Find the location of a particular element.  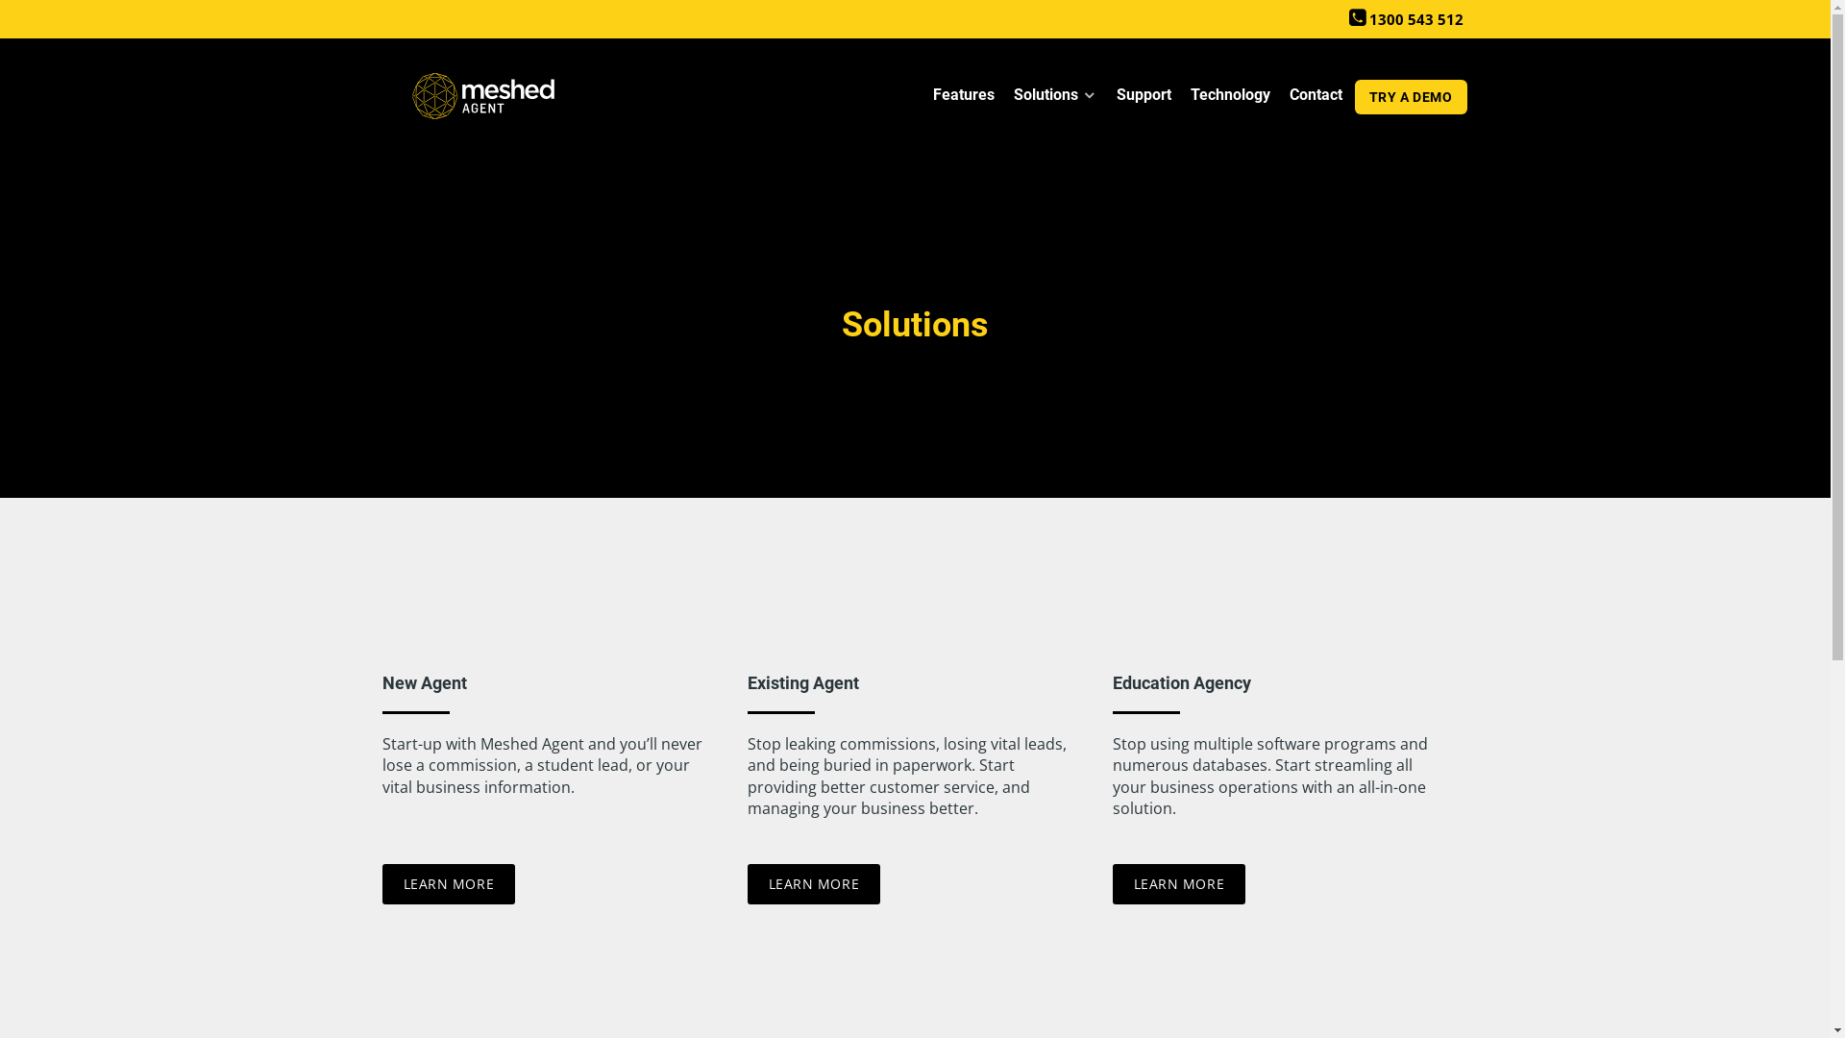

Contact is located at coordinates (1316, 97).